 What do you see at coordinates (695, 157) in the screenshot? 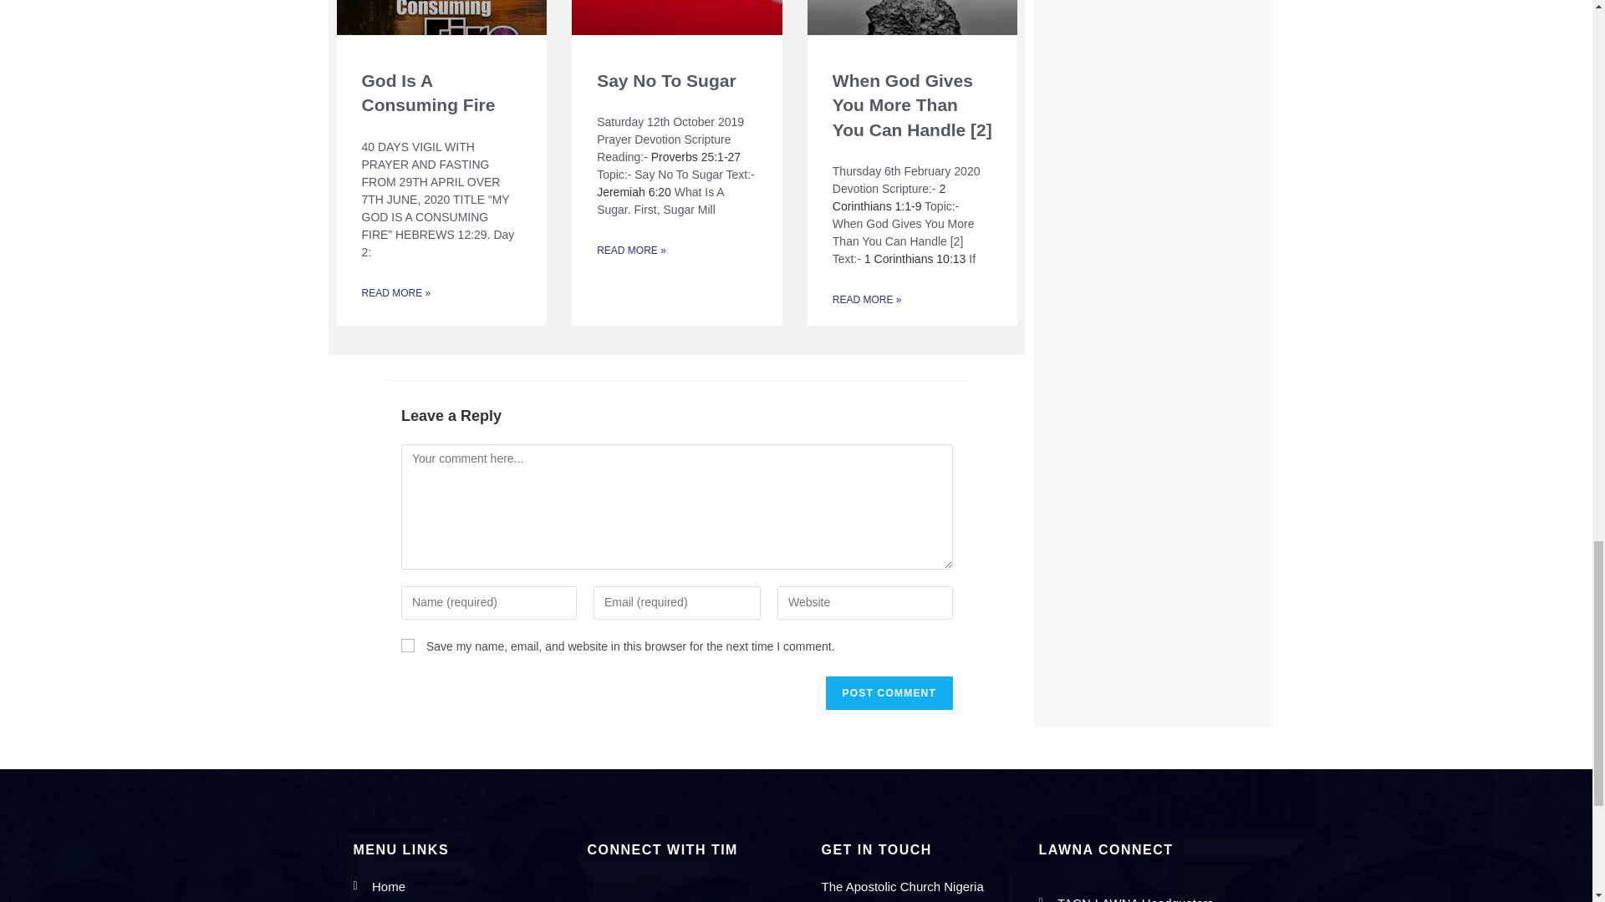
I see `Proverbs 25:1-27` at bounding box center [695, 157].